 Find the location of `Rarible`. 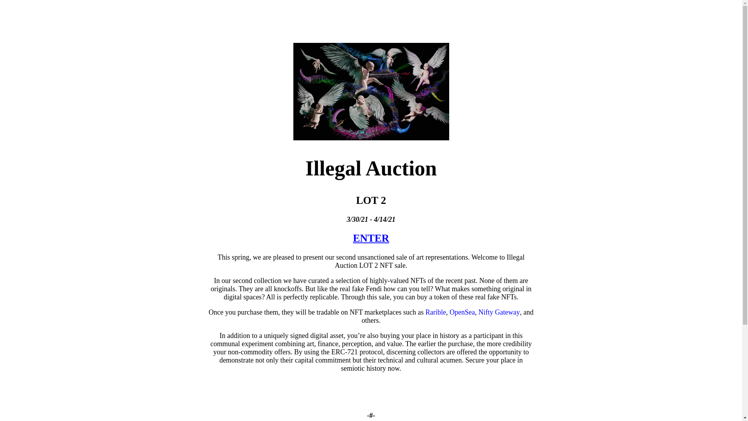

Rarible is located at coordinates (436, 312).